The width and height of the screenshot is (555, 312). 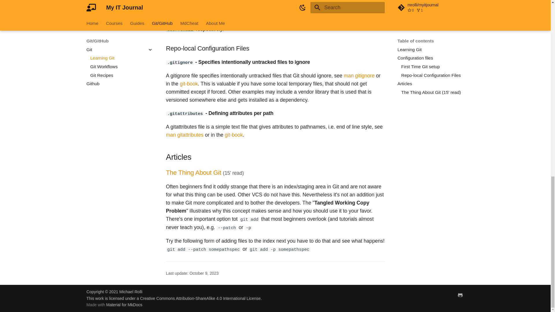 I want to click on github.com, so click(x=460, y=295).